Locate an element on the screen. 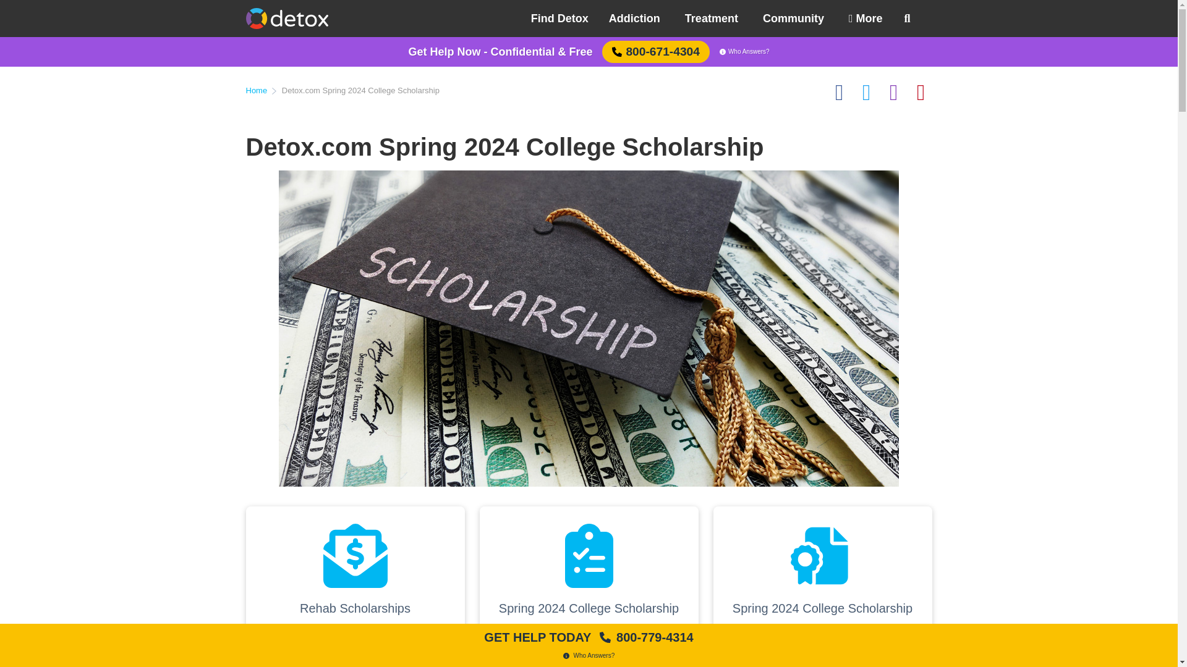 The image size is (1187, 667). Follow us on Facebook is located at coordinates (840, 93).